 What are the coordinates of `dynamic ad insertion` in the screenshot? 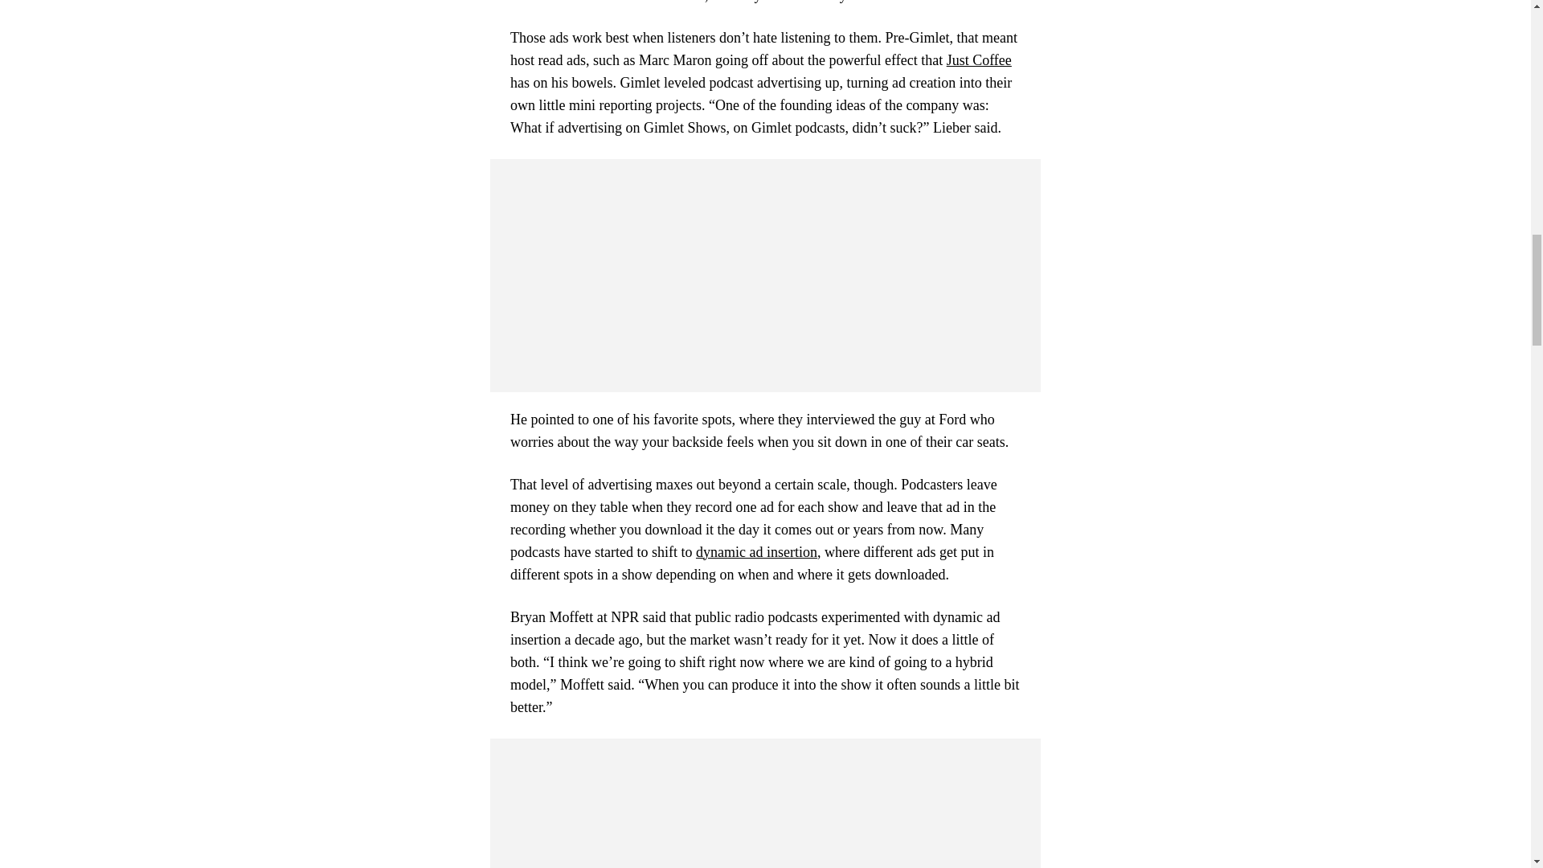 It's located at (756, 551).